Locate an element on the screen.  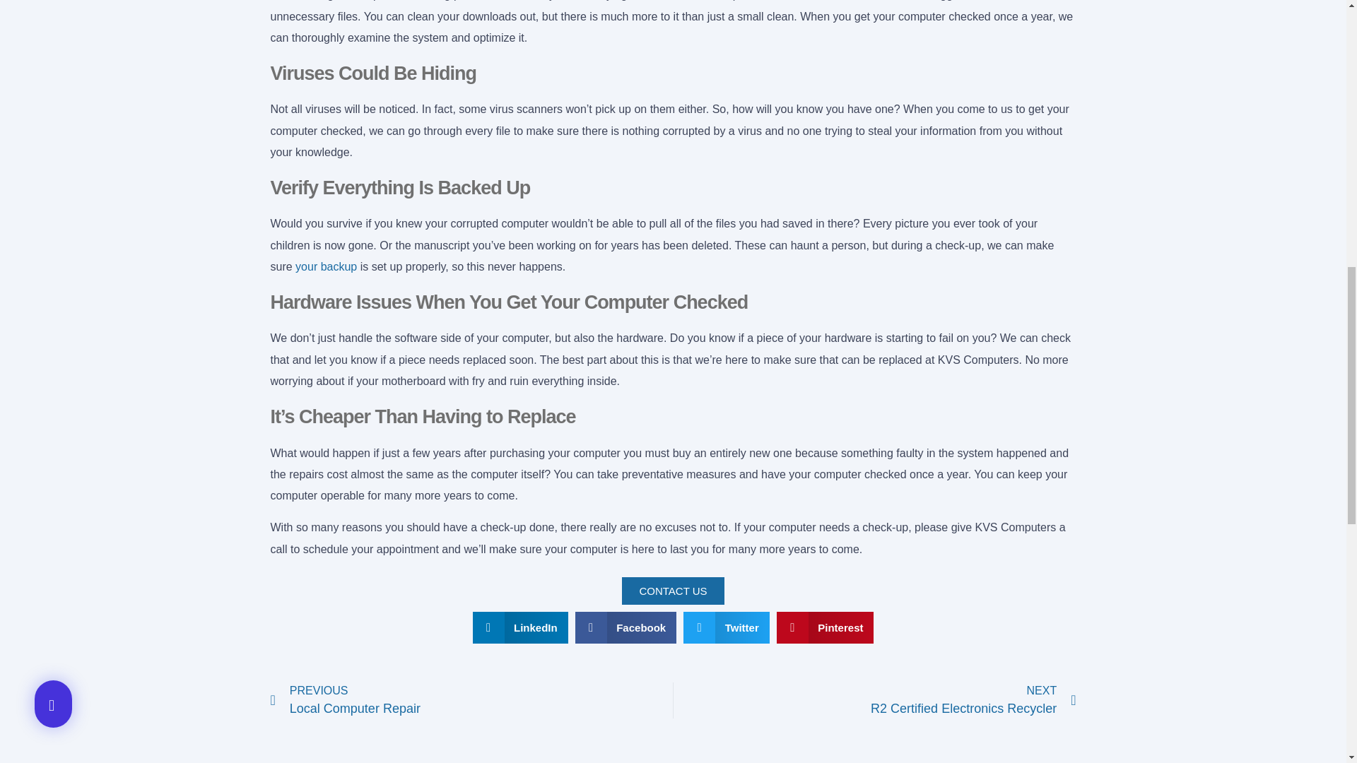
CONTACT US is located at coordinates (471, 700).